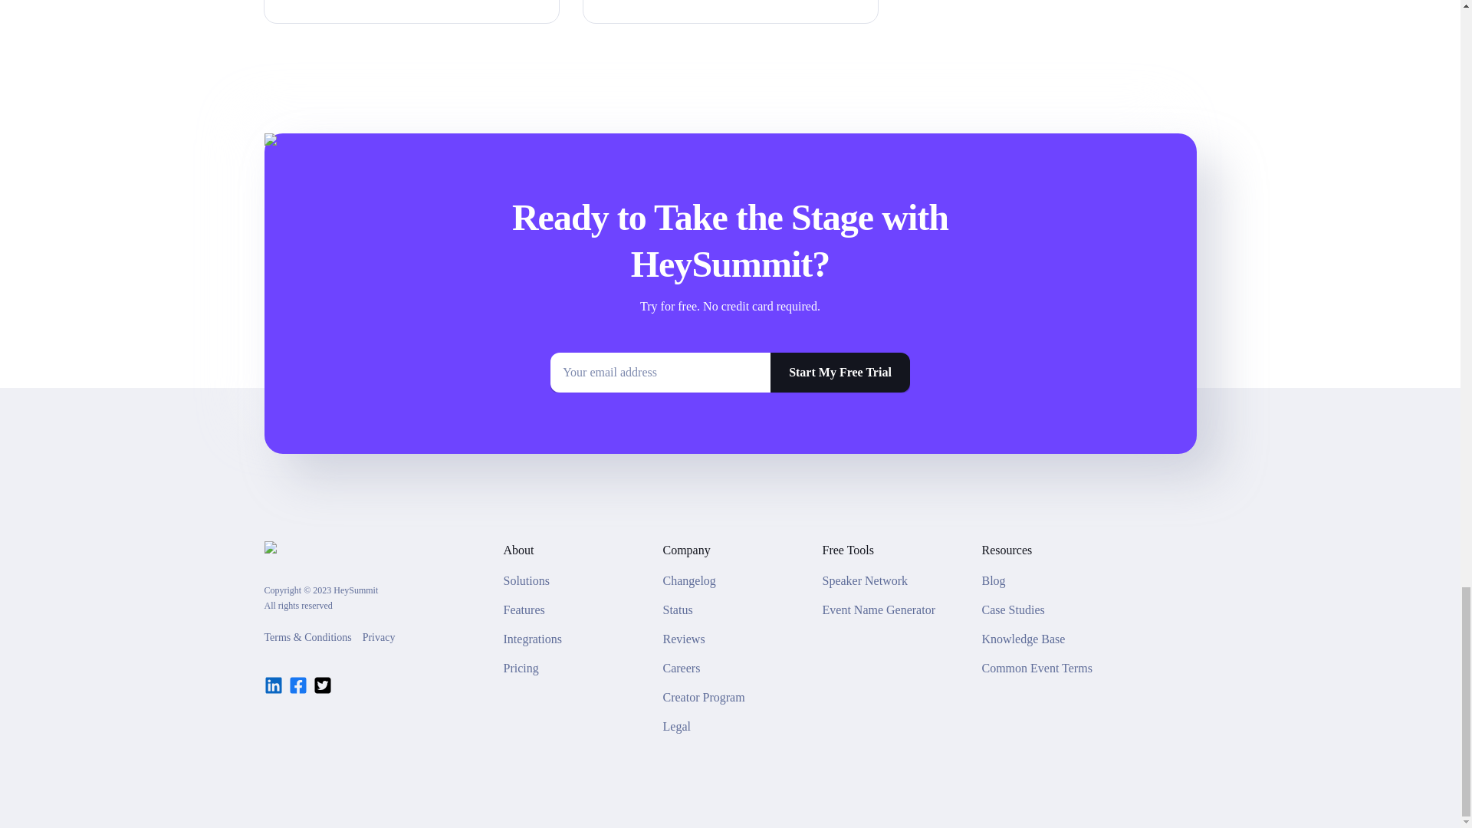  I want to click on Reviews, so click(684, 639).